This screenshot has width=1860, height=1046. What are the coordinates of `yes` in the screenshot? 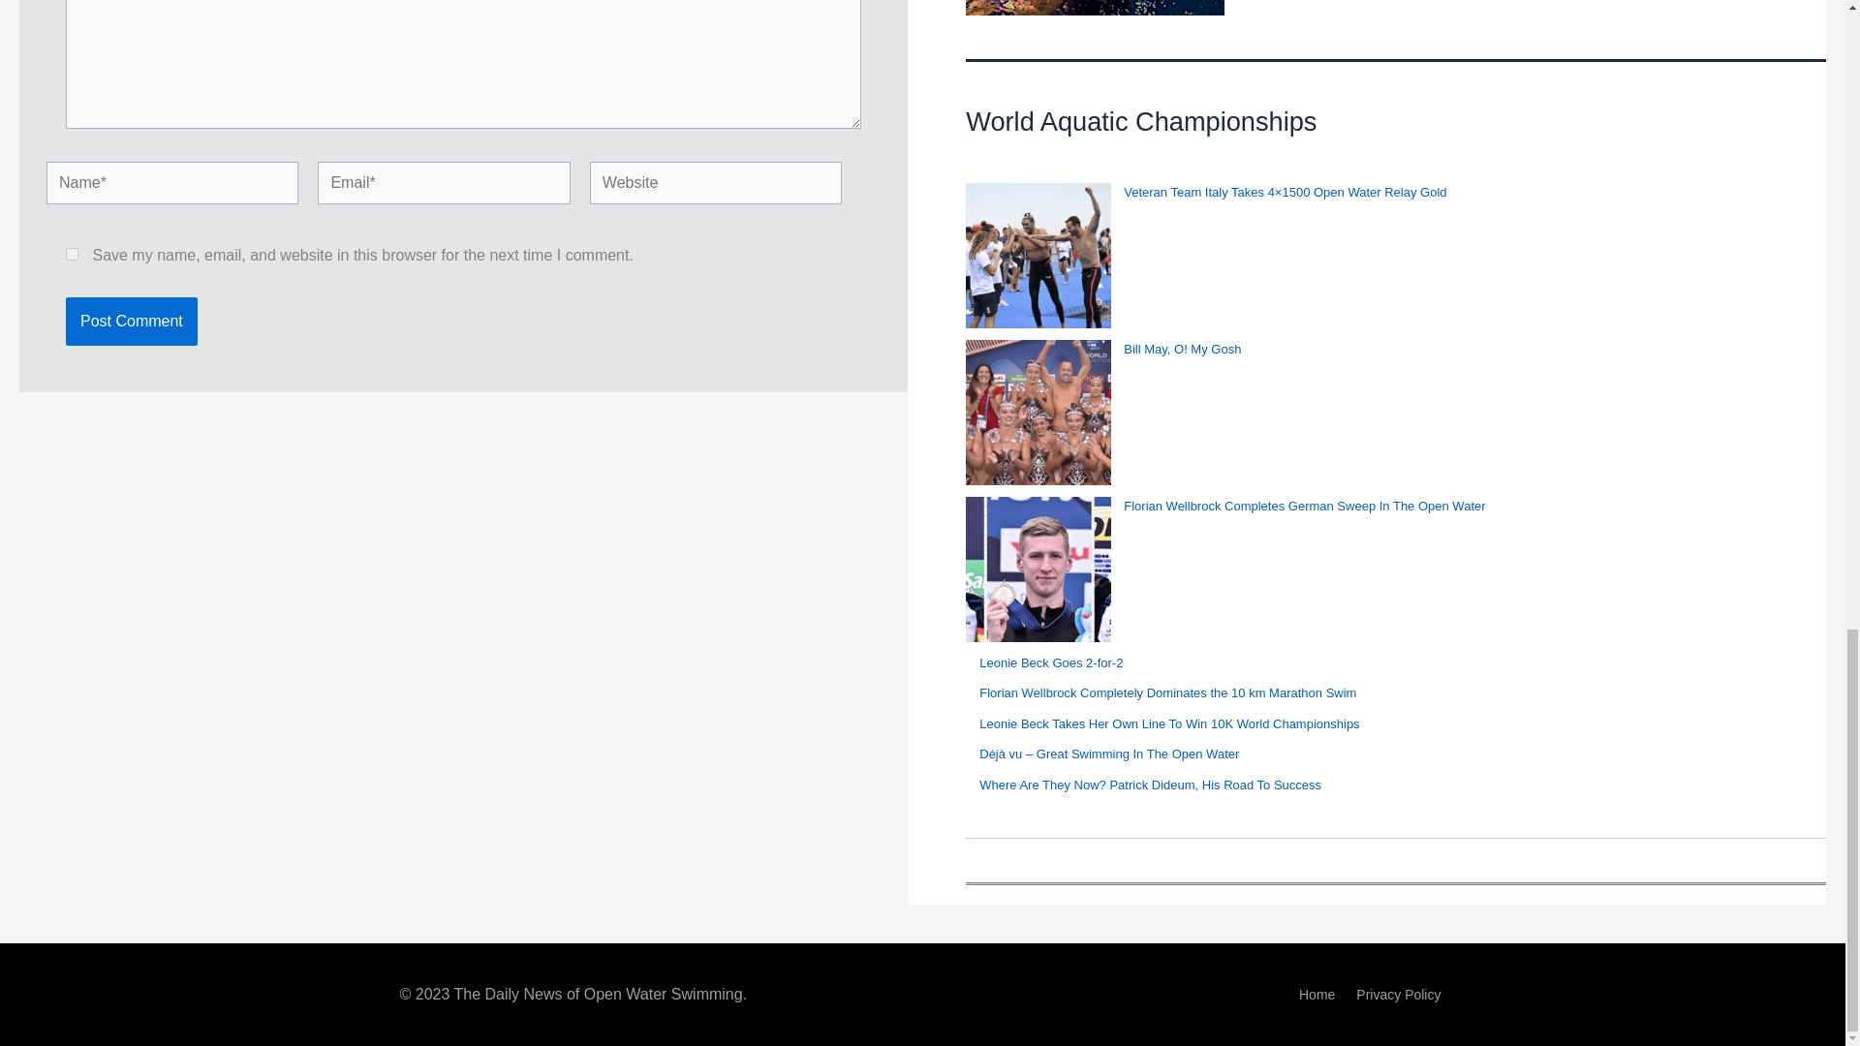 It's located at (72, 254).